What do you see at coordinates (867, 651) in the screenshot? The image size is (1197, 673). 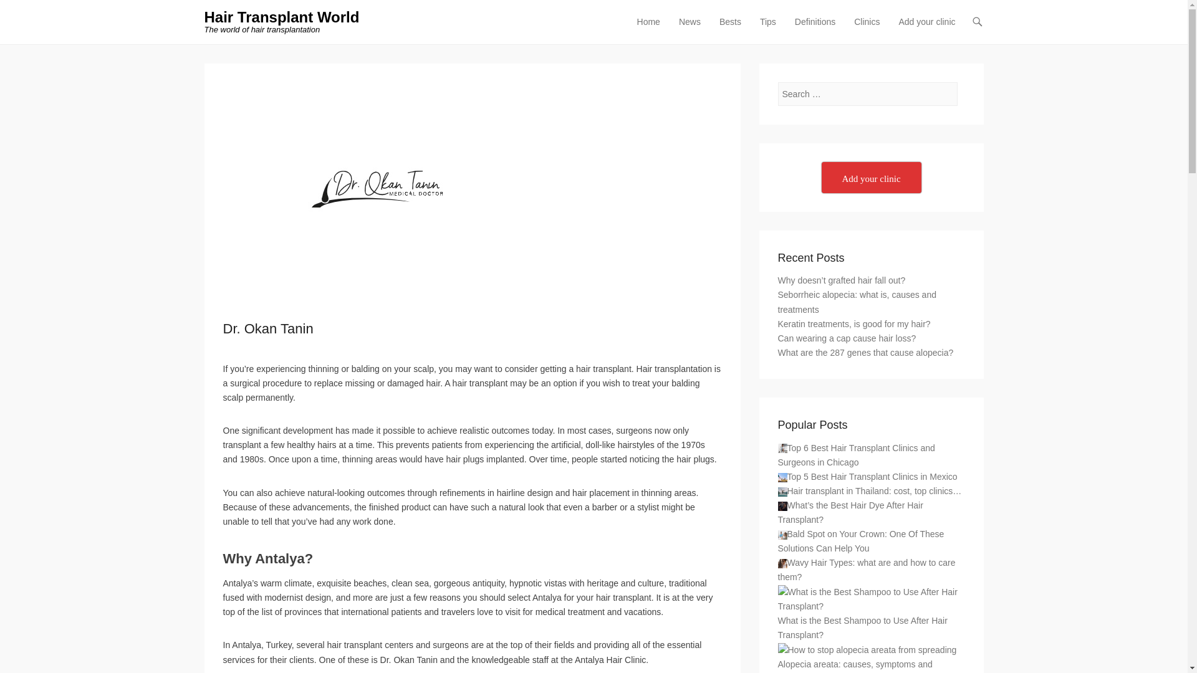 I see `Alopecia areata: causes, symptoms and treatmens` at bounding box center [867, 651].